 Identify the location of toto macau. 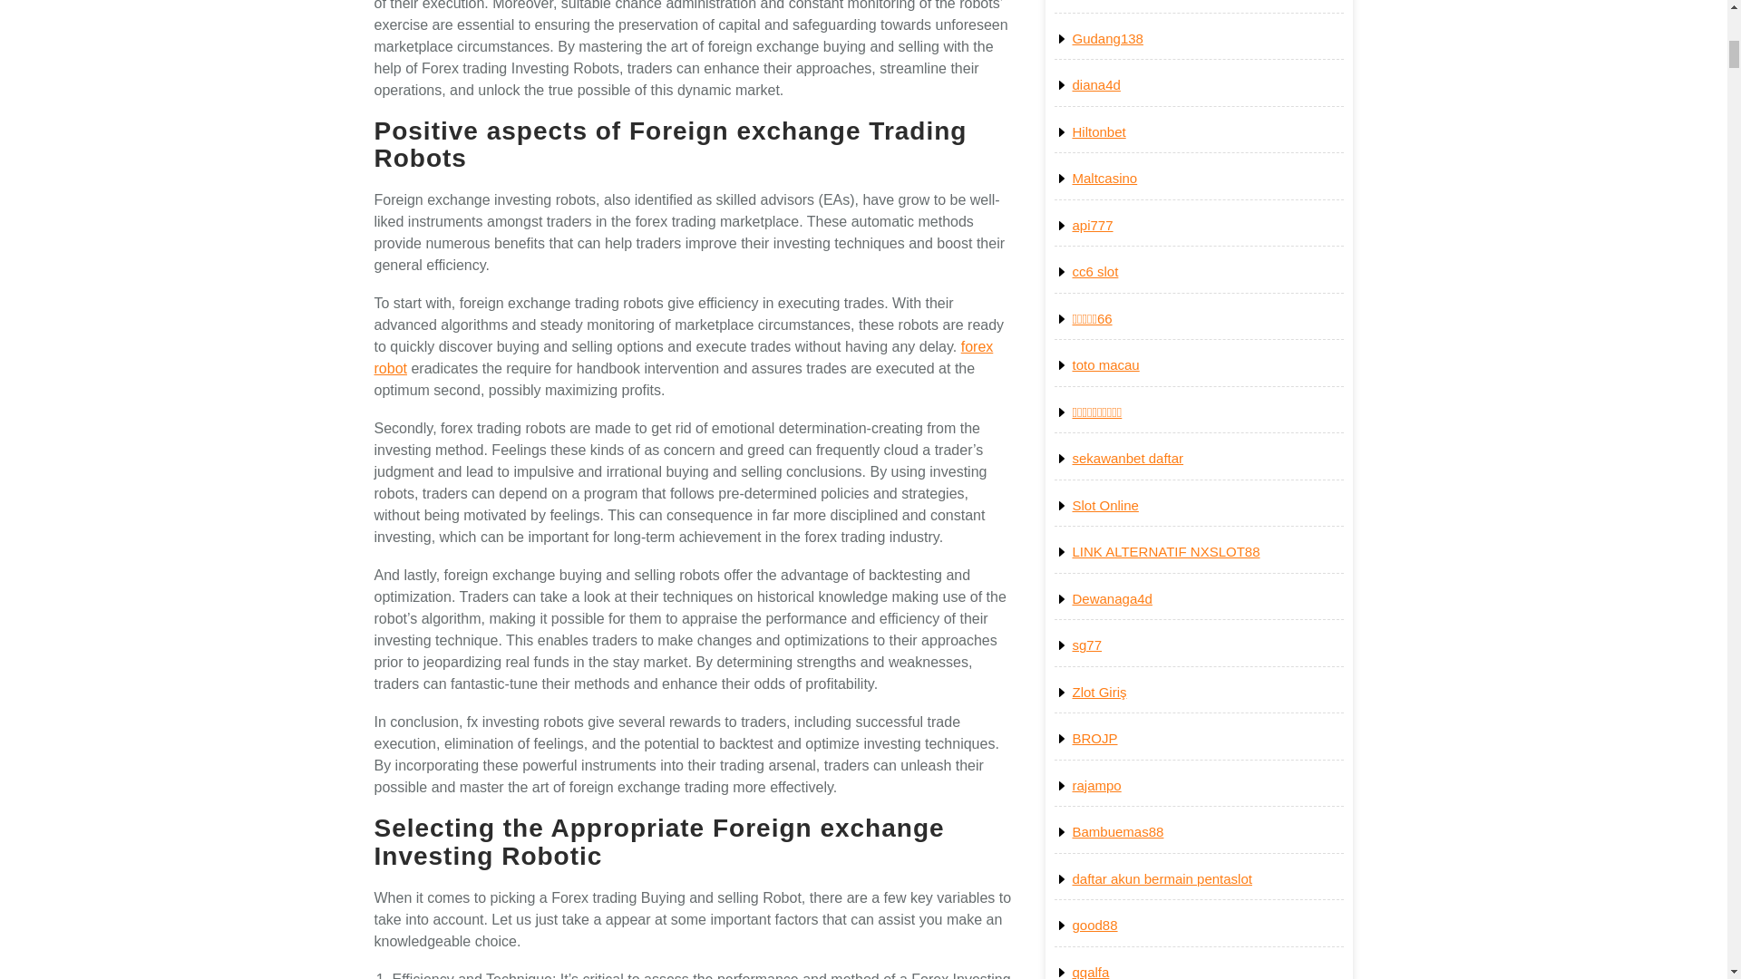
(1104, 364).